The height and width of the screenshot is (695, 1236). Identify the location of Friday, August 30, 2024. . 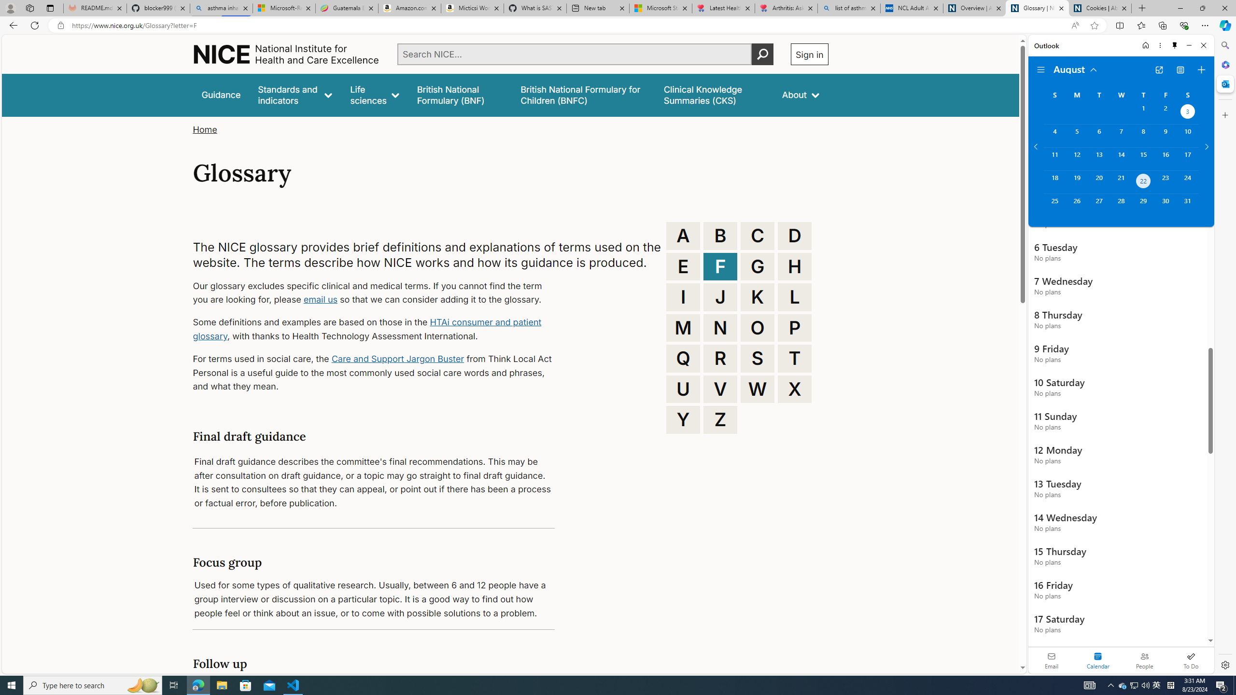
(1166, 205).